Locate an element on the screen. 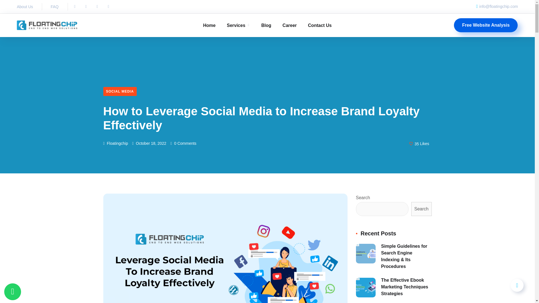 The height and width of the screenshot is (303, 539). Floatingchip is located at coordinates (116, 143).